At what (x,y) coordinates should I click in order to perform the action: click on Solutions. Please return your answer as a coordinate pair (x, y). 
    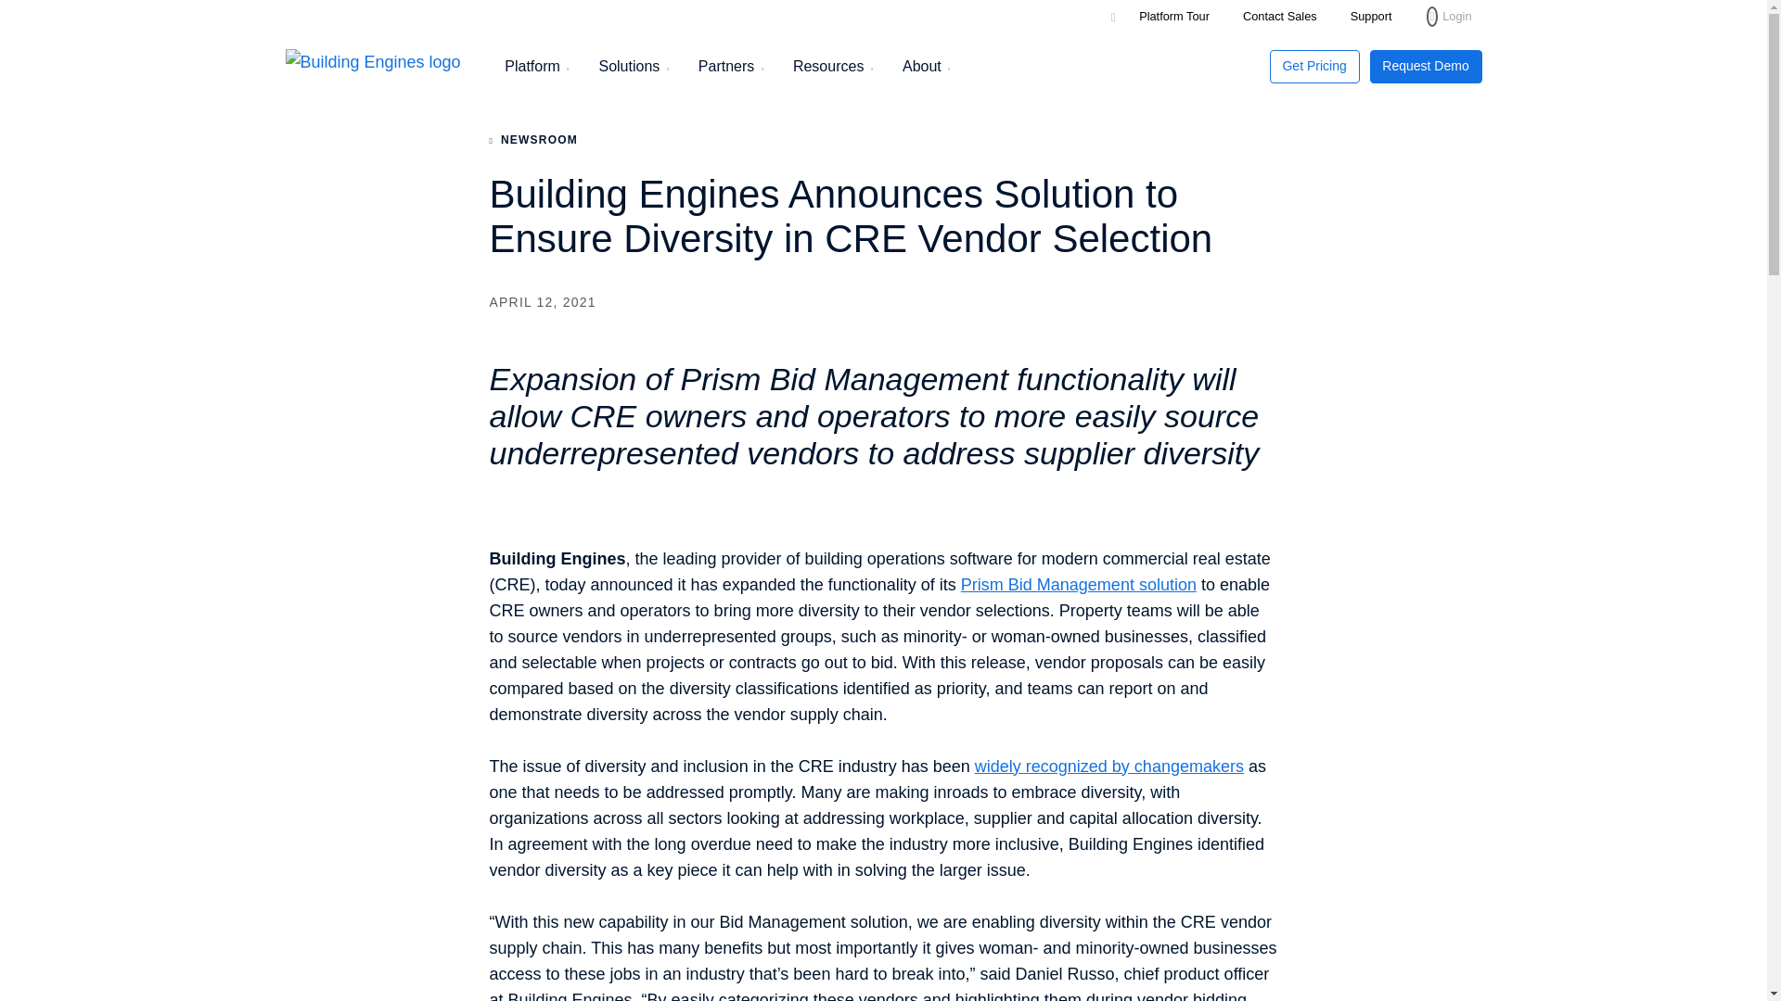
    Looking at the image, I should click on (628, 67).